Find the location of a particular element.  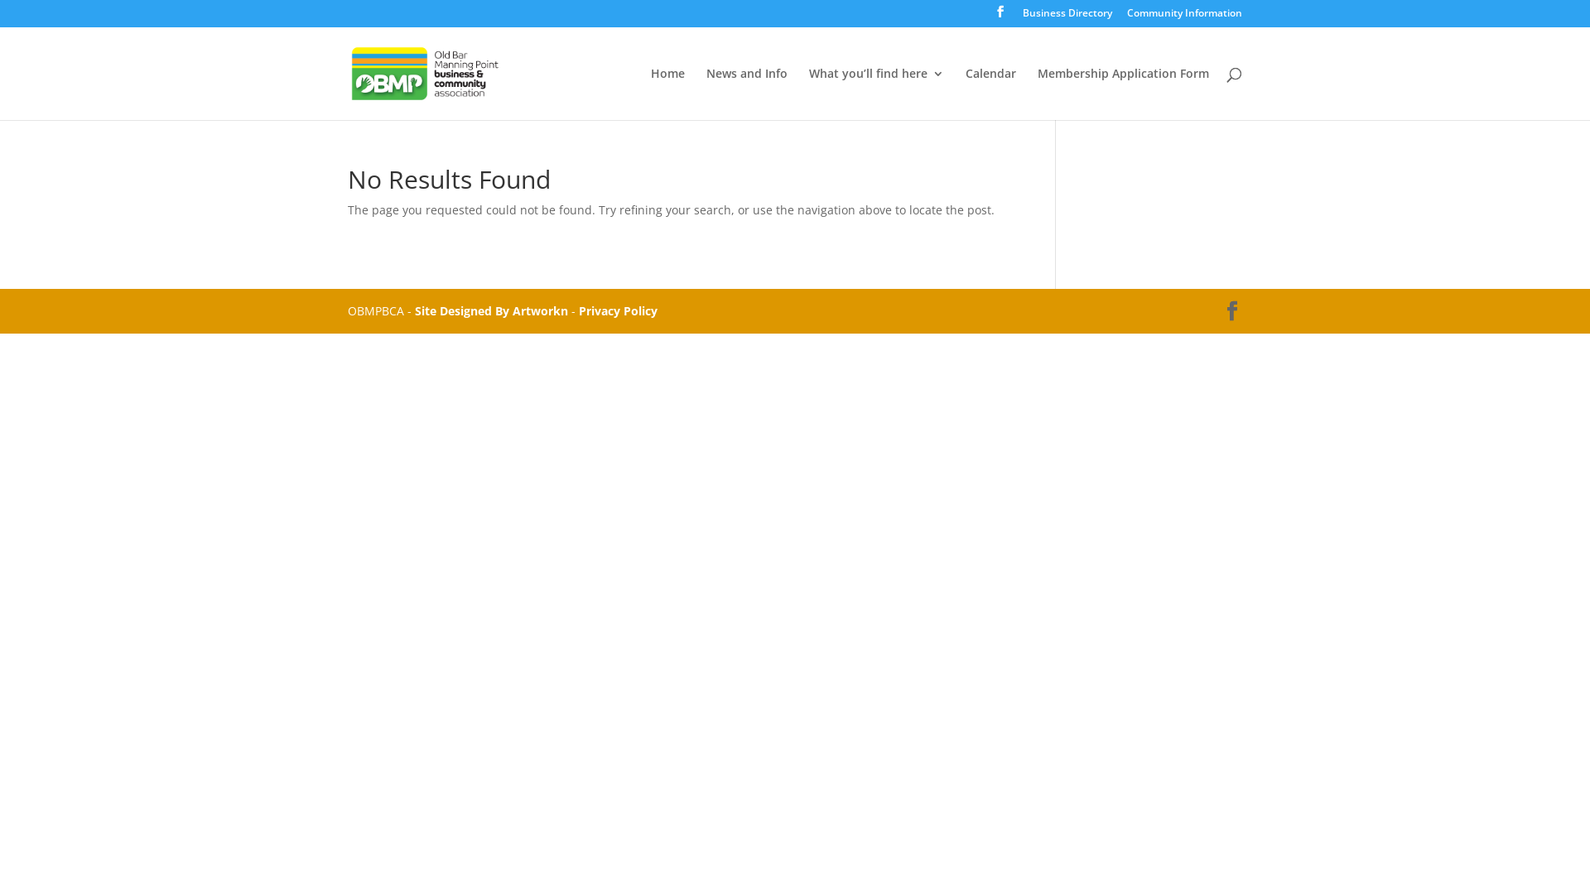

News and Info is located at coordinates (747, 94).